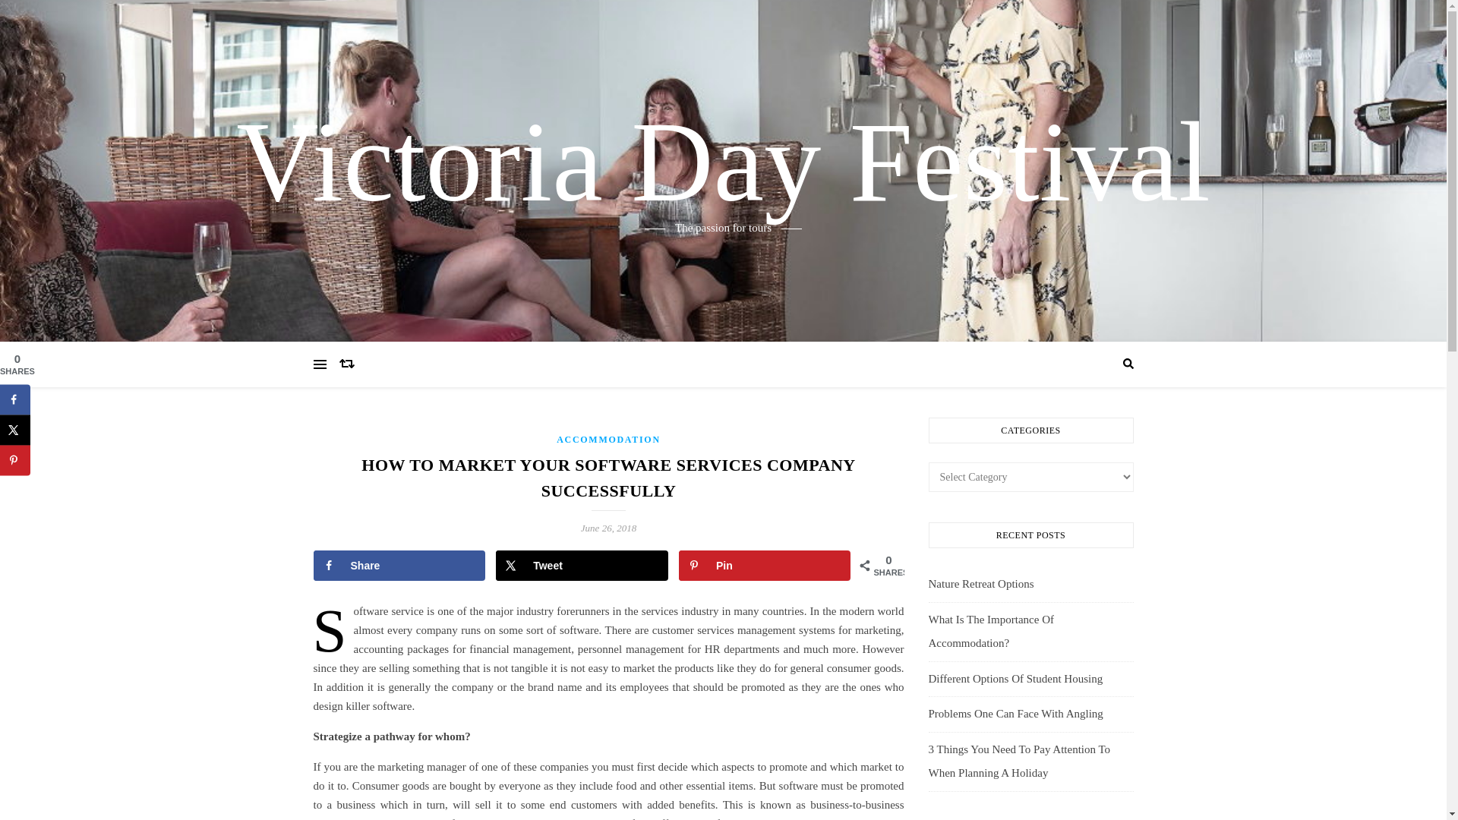  Describe the element at coordinates (399, 565) in the screenshot. I see `Share` at that location.